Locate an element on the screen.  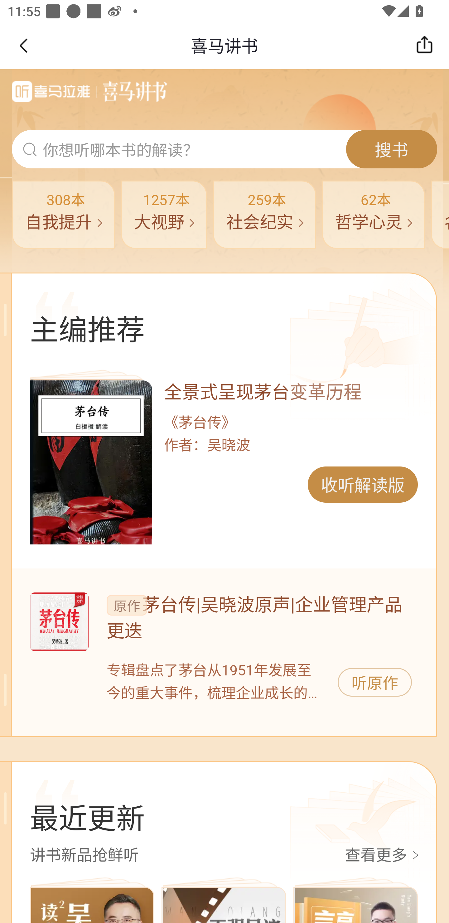
听原作 is located at coordinates (375, 682).